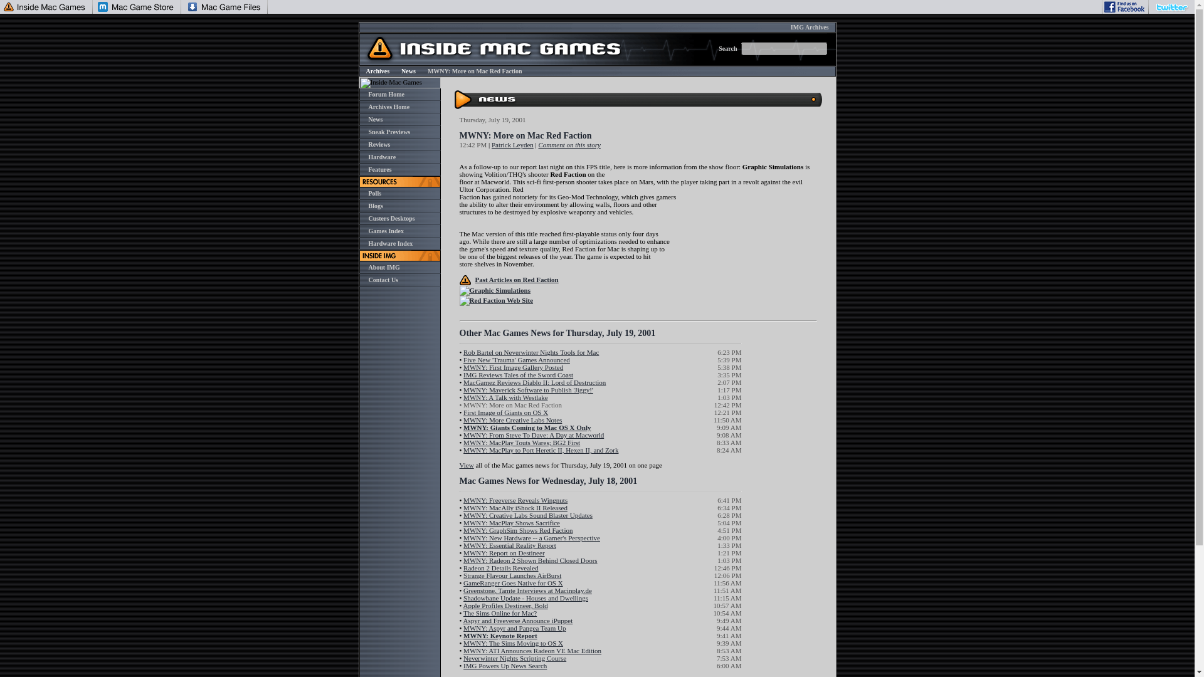 The height and width of the screenshot is (677, 1204). Describe the element at coordinates (380, 169) in the screenshot. I see `Features` at that location.